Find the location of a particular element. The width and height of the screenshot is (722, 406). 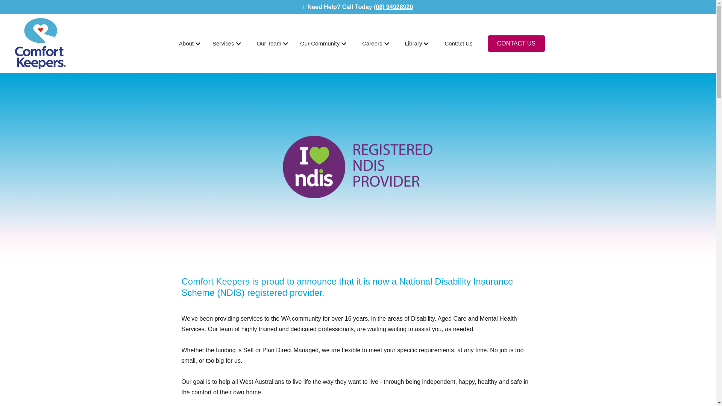

Contact Us is located at coordinates (458, 44).